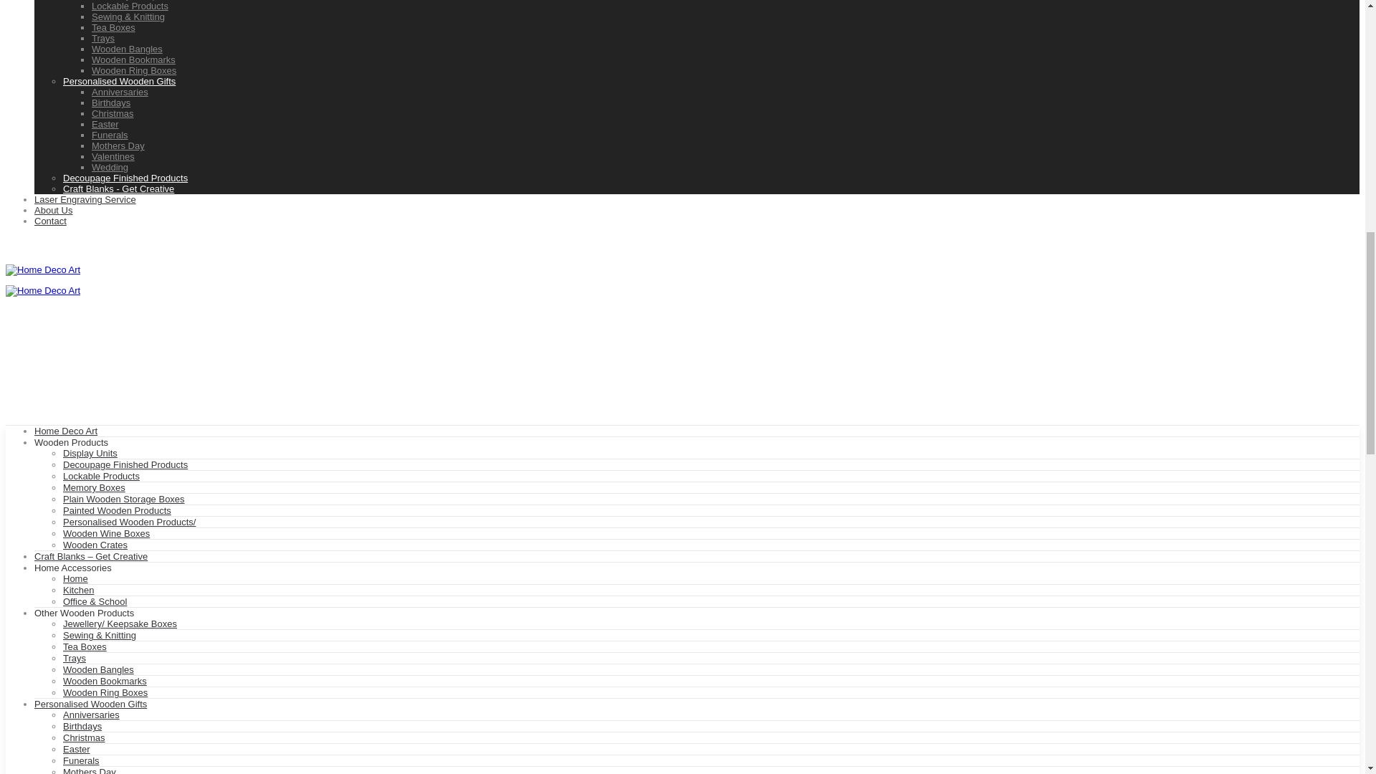  What do you see at coordinates (127, 49) in the screenshot?
I see `Wooden Bangles` at bounding box center [127, 49].